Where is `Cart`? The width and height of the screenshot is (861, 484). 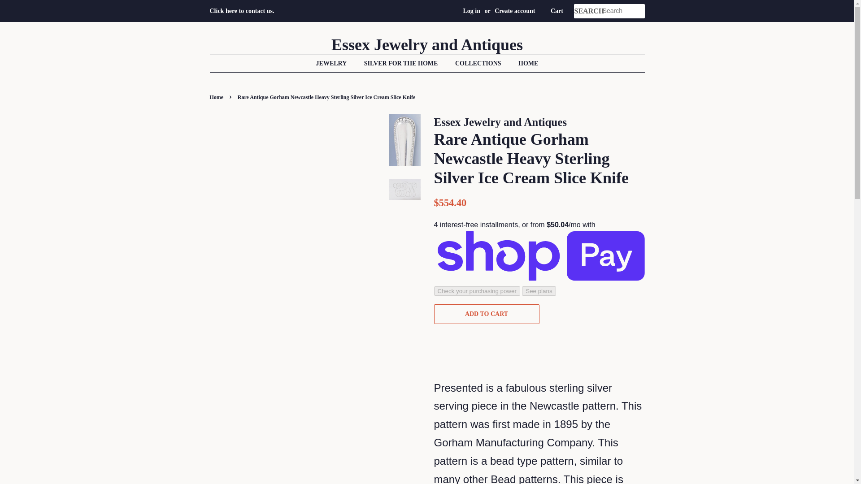 Cart is located at coordinates (557, 11).